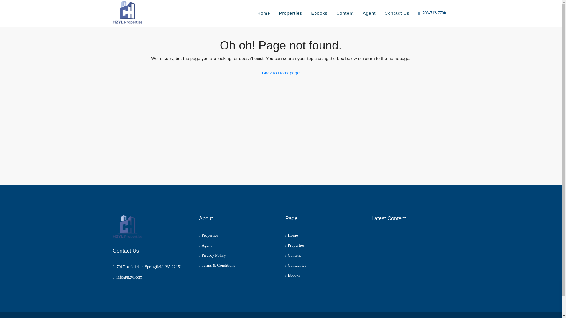  What do you see at coordinates (293, 275) in the screenshot?
I see `Ebooks` at bounding box center [293, 275].